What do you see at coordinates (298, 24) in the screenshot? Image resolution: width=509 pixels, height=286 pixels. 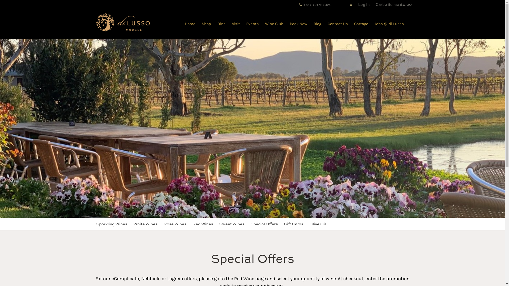 I see `Book Now` at bounding box center [298, 24].